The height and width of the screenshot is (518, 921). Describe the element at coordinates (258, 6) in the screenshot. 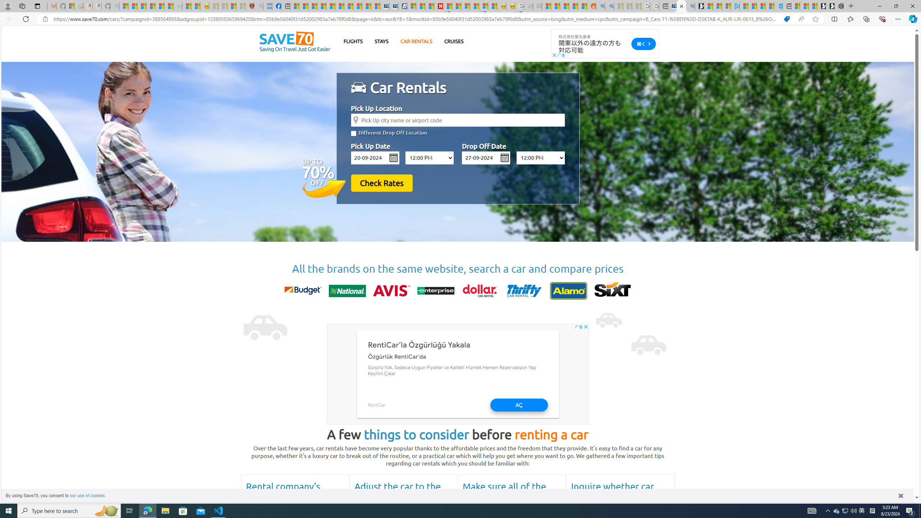

I see `list of asthma inhalers uk - Search - Sleeping` at that location.